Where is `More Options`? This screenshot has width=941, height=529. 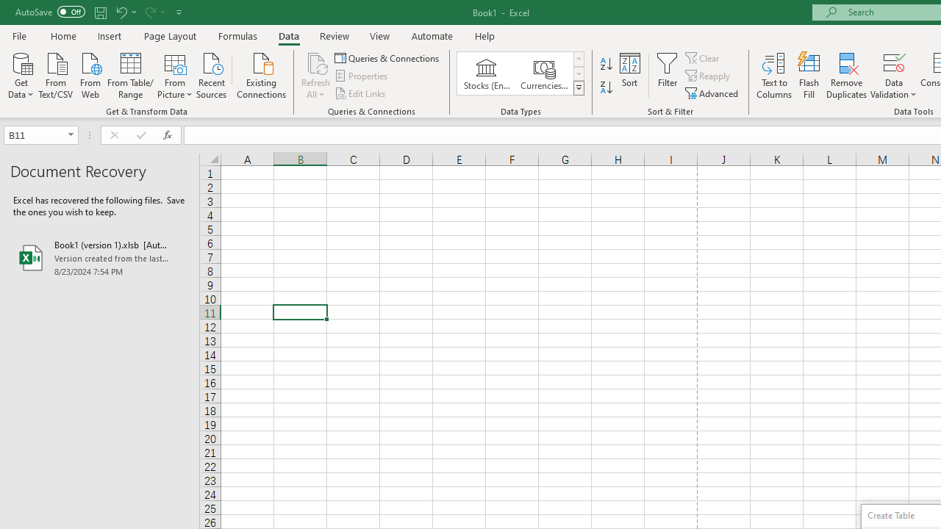
More Options is located at coordinates (894, 89).